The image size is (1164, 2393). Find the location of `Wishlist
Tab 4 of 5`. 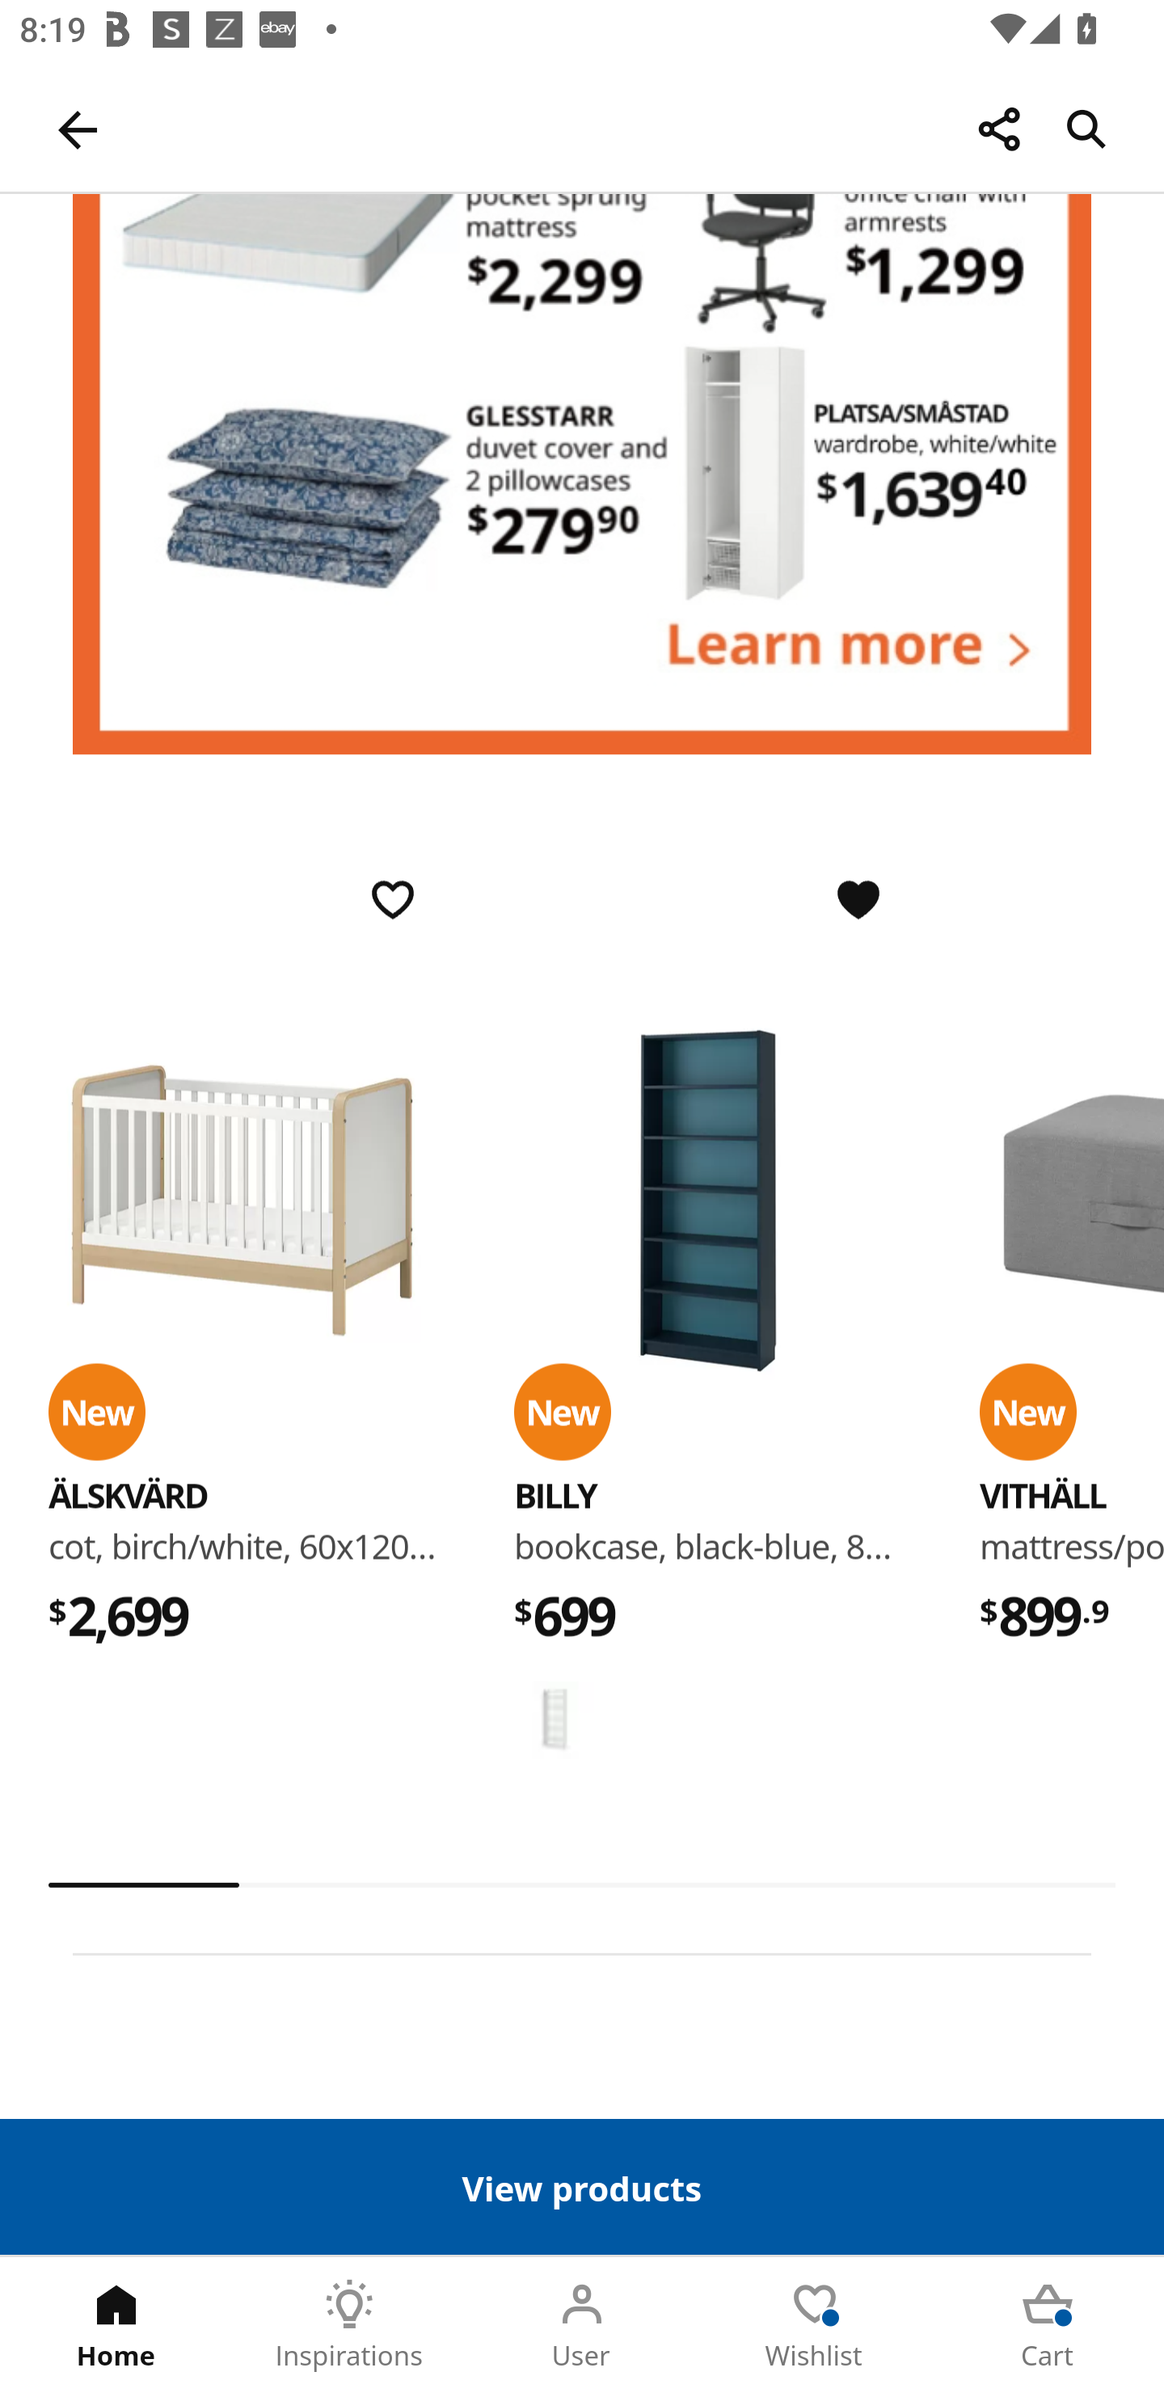

Wishlist
Tab 4 of 5 is located at coordinates (815, 2325).